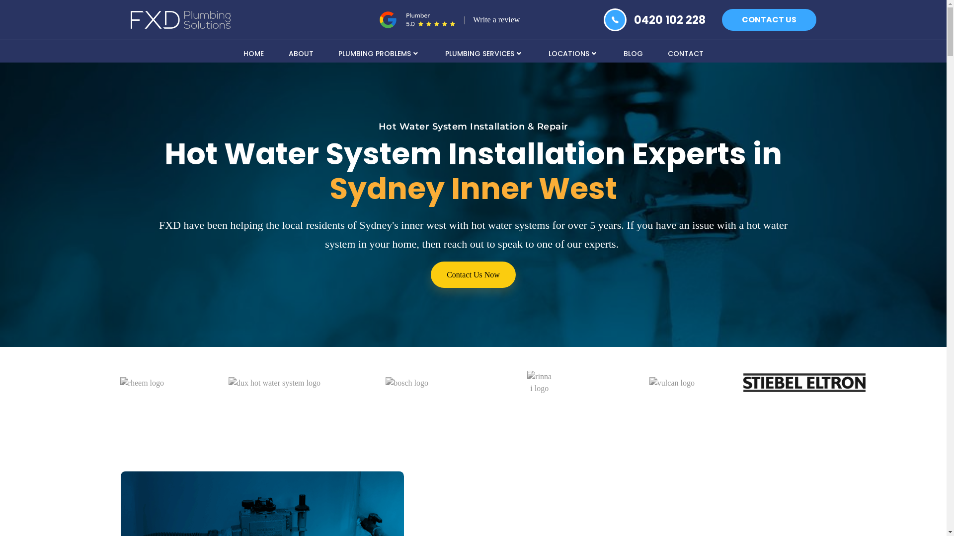  Describe the element at coordinates (496, 20) in the screenshot. I see `Write a review` at that location.